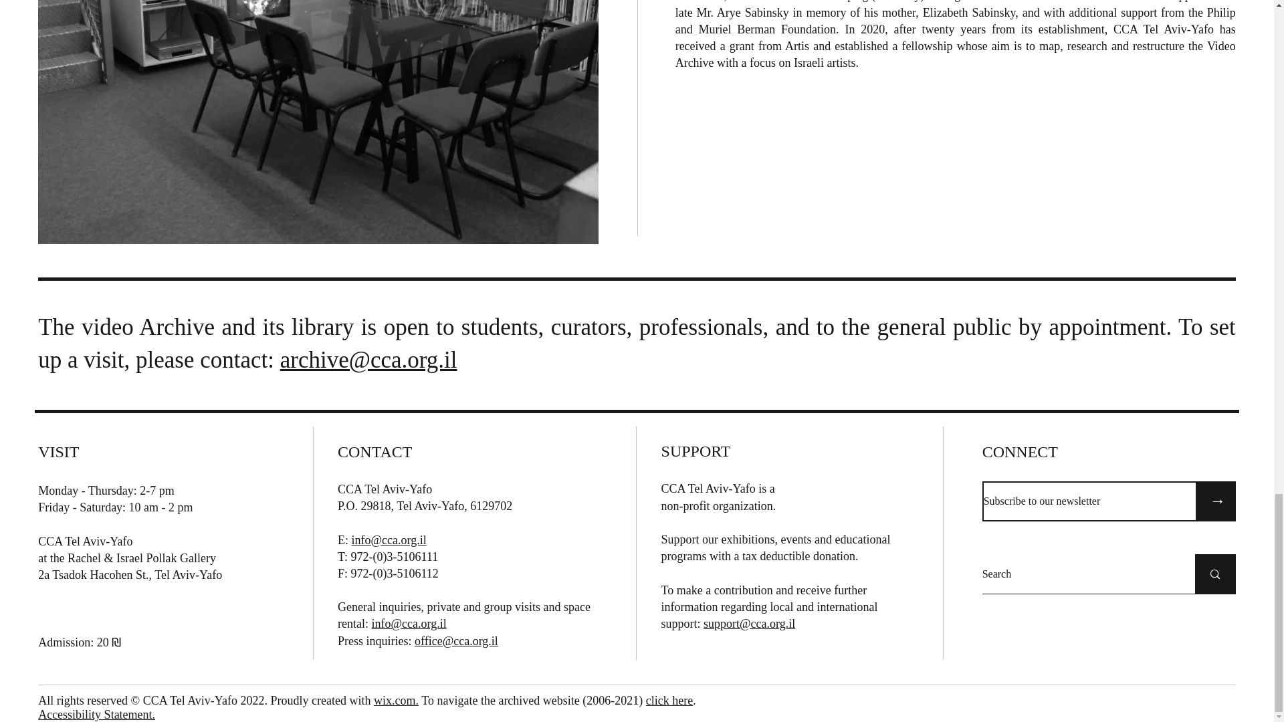 The width and height of the screenshot is (1284, 722). Describe the element at coordinates (96, 714) in the screenshot. I see `Accessibility Statement.` at that location.